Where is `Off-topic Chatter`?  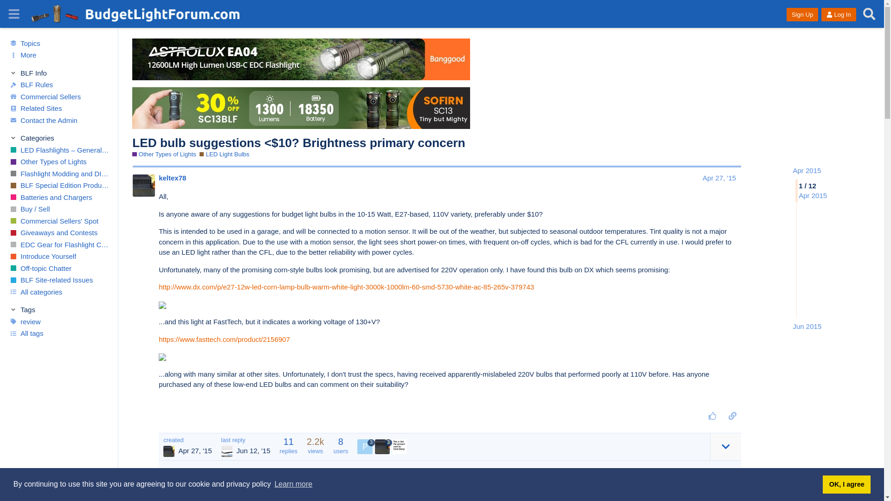 Off-topic Chatter is located at coordinates (58, 268).